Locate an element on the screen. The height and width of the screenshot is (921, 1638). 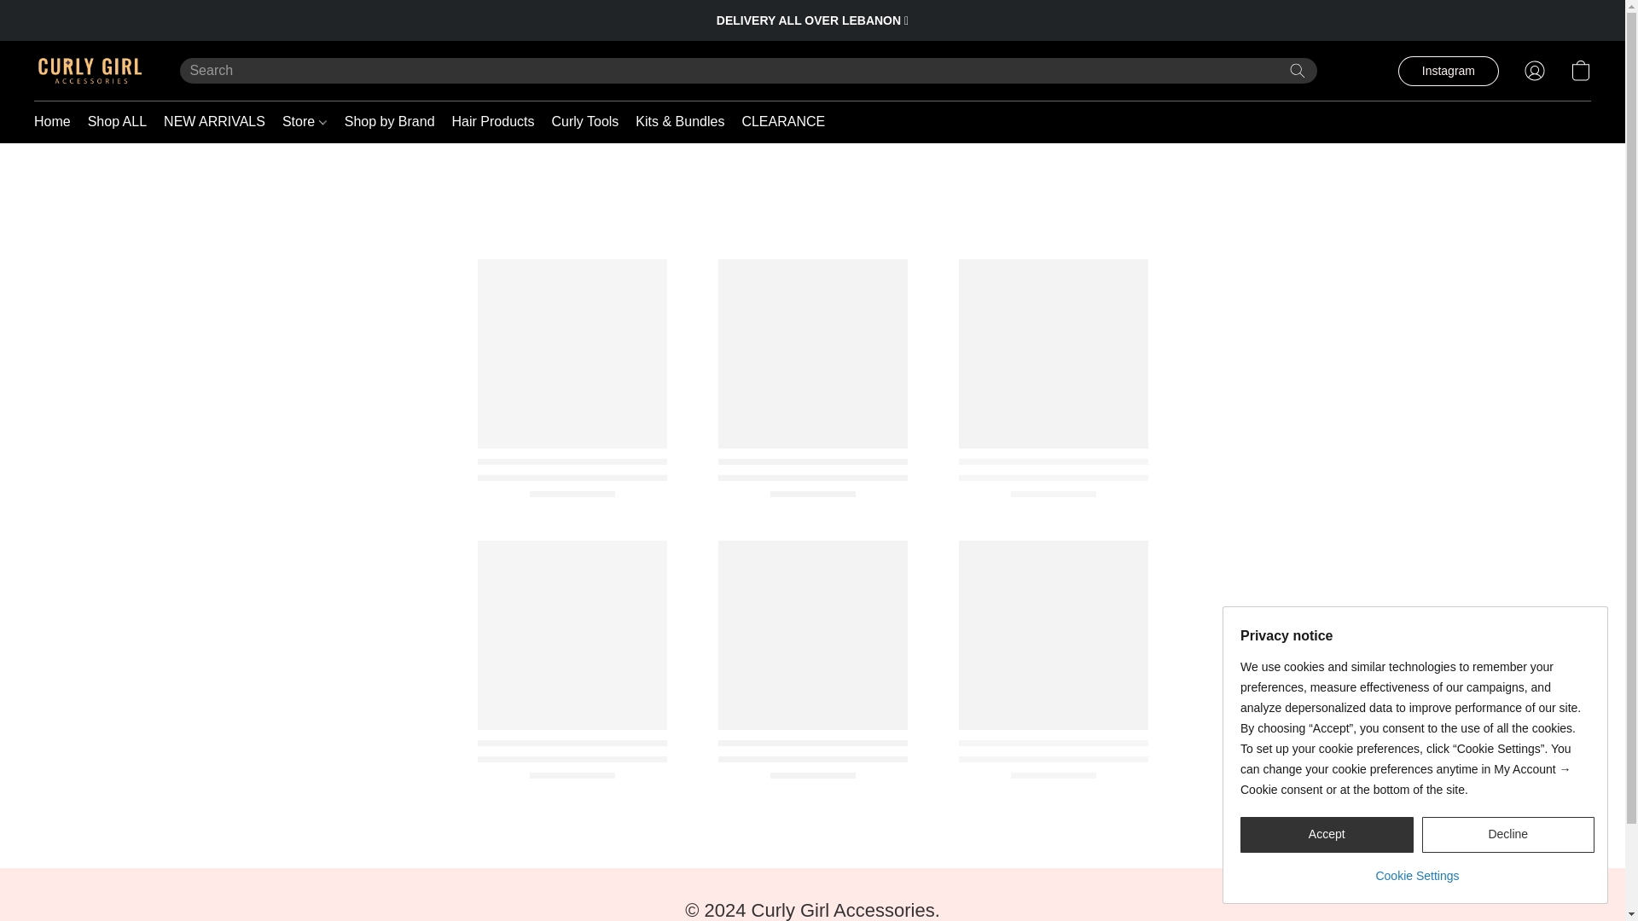
Accept is located at coordinates (1326, 834).